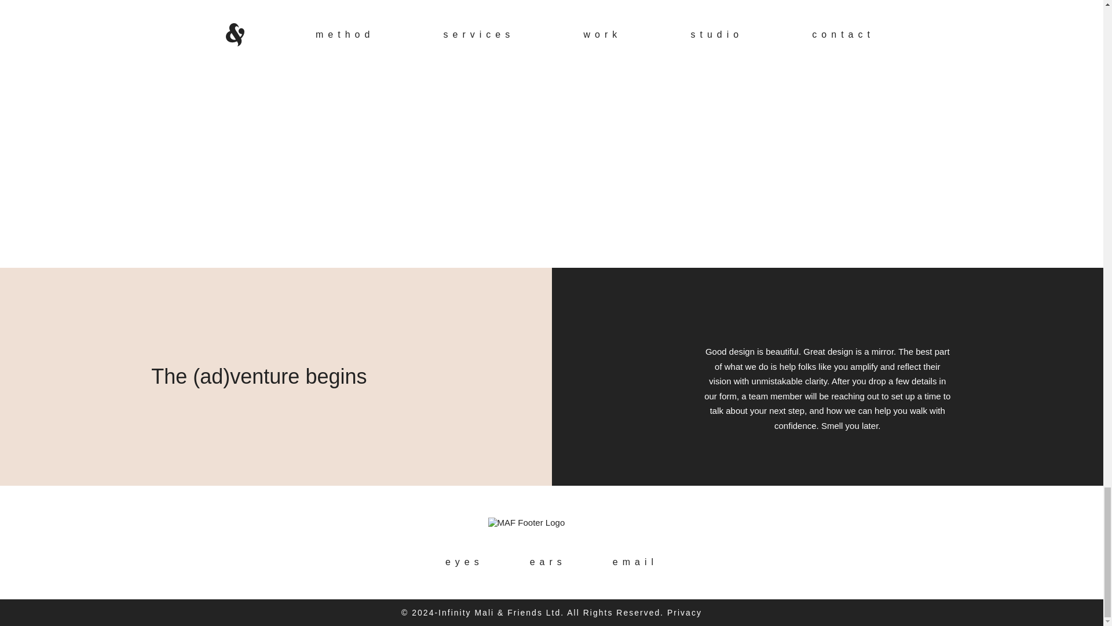 Image resolution: width=1112 pixels, height=626 pixels. I want to click on ears, so click(548, 562).